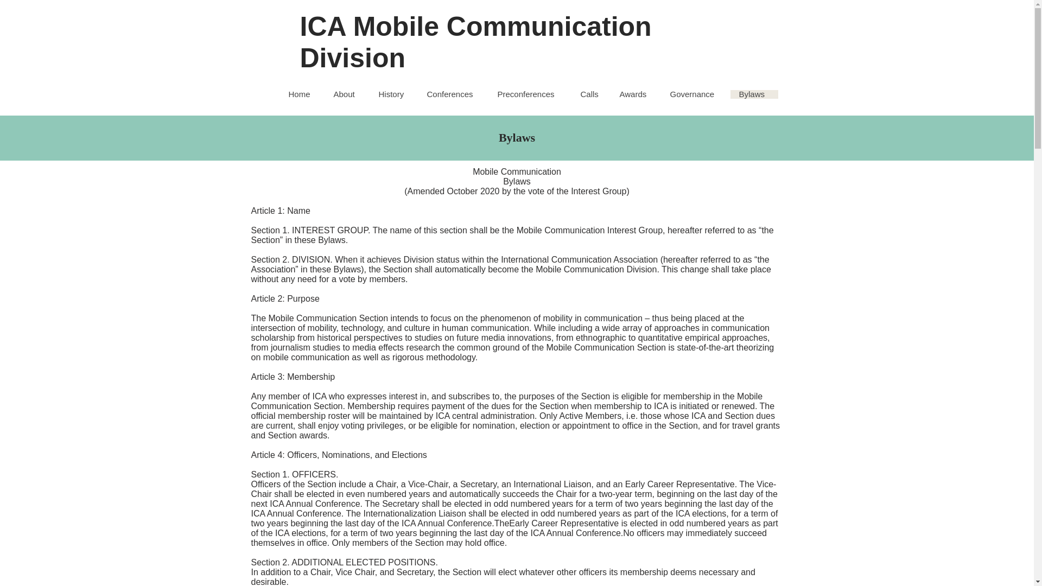  Describe the element at coordinates (394, 94) in the screenshot. I see `History` at that location.